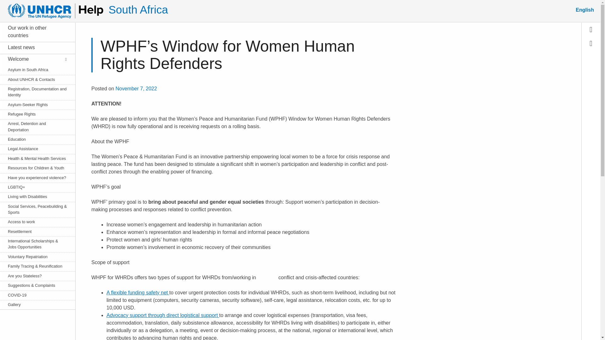 The height and width of the screenshot is (340, 605). I want to click on Asylum in South Africa, so click(34, 70).